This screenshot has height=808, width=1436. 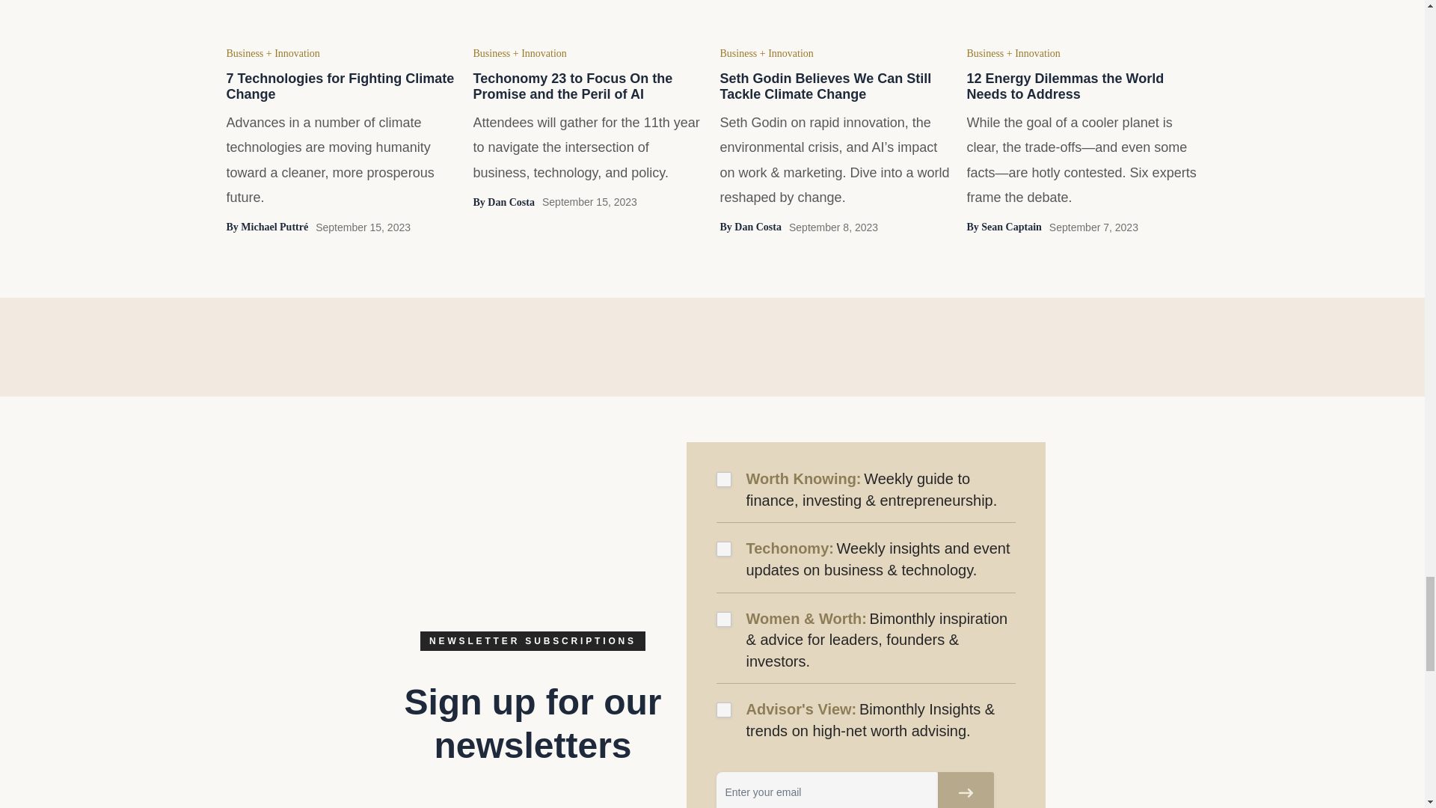 What do you see at coordinates (724, 619) in the screenshot?
I see `yes` at bounding box center [724, 619].